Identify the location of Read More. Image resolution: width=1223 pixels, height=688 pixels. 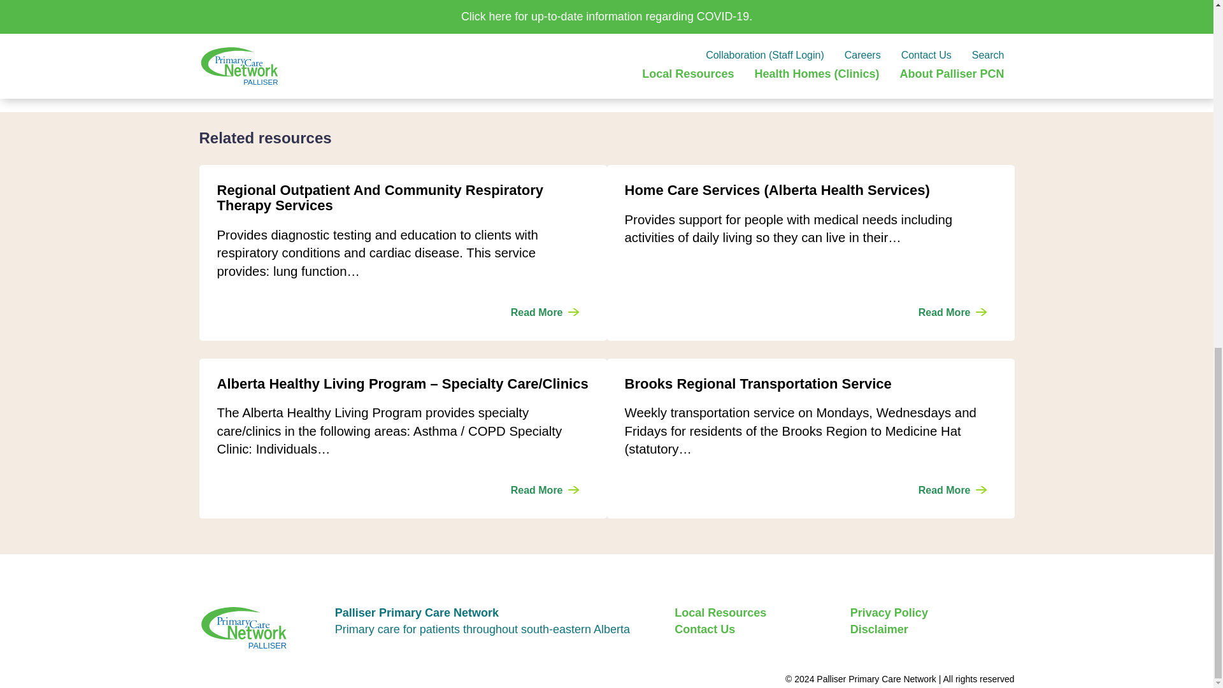
(545, 491).